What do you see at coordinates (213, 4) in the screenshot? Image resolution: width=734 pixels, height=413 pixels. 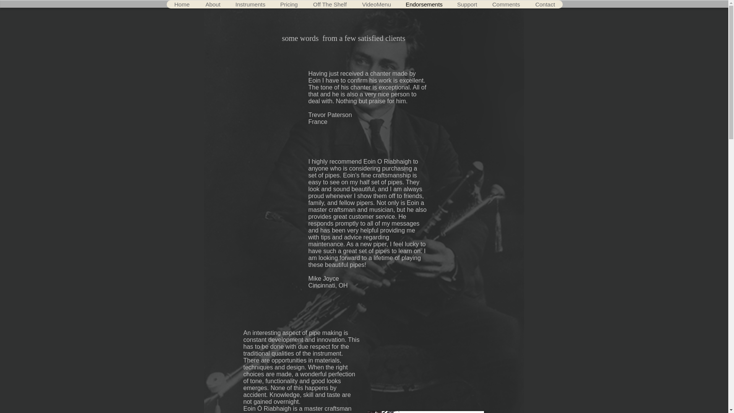 I see `About` at bounding box center [213, 4].